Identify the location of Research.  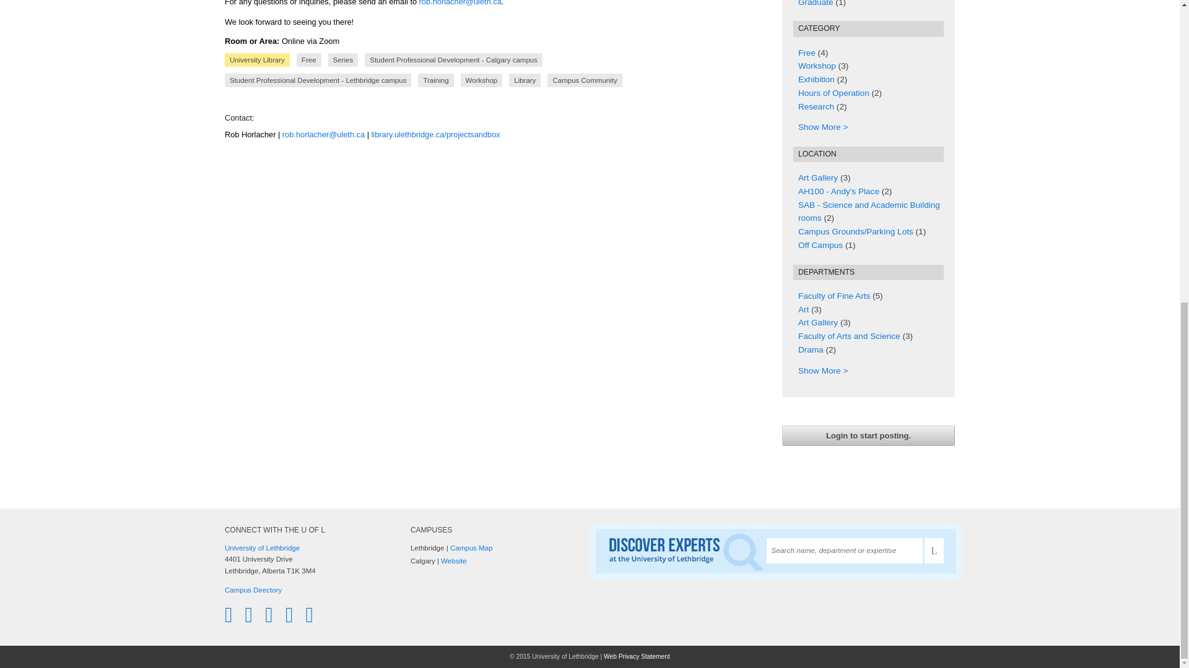
(816, 106).